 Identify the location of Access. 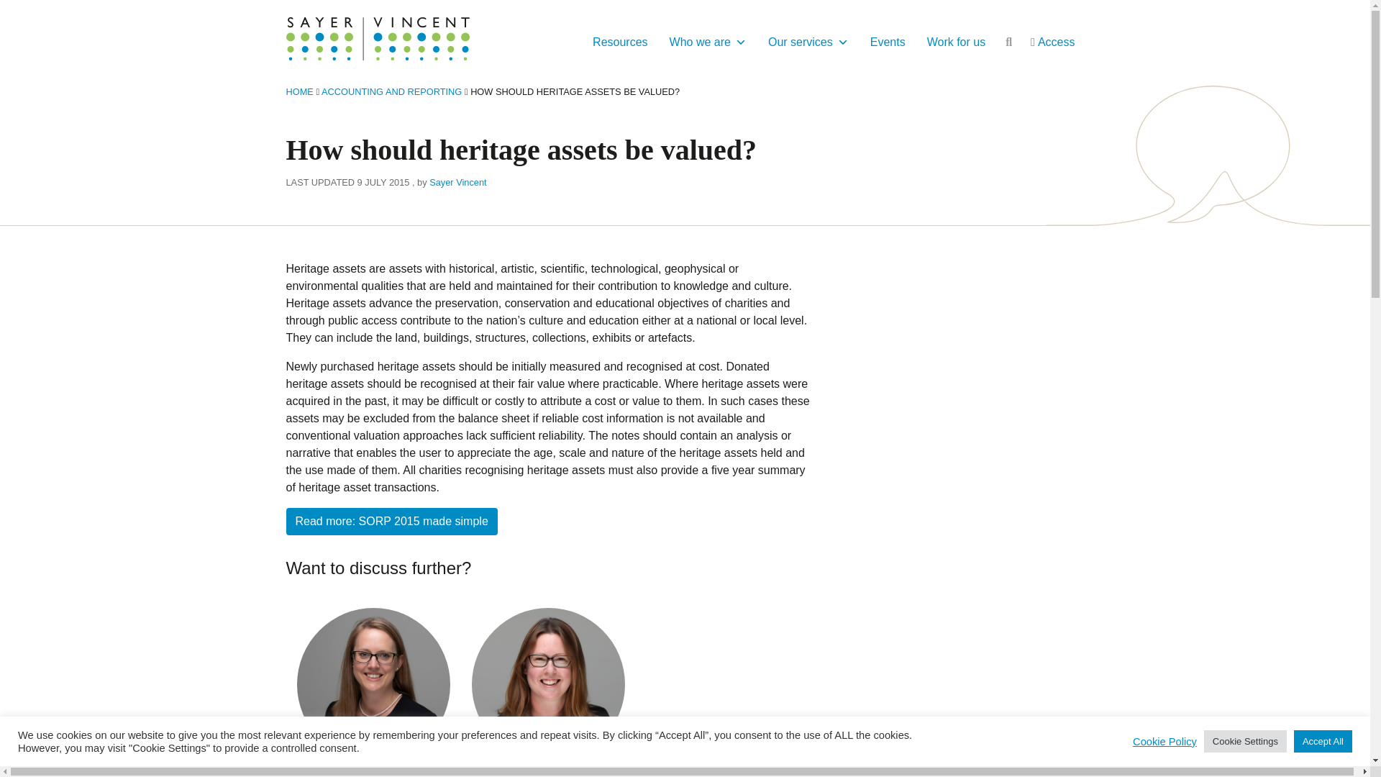
(1053, 42).